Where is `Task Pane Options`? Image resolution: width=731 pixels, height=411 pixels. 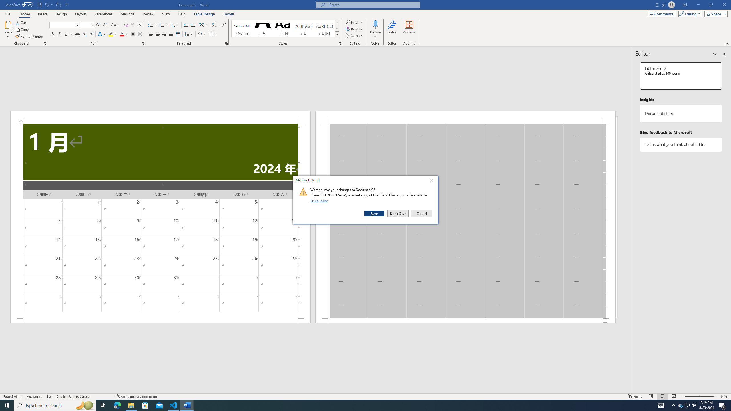
Task Pane Options is located at coordinates (715, 54).